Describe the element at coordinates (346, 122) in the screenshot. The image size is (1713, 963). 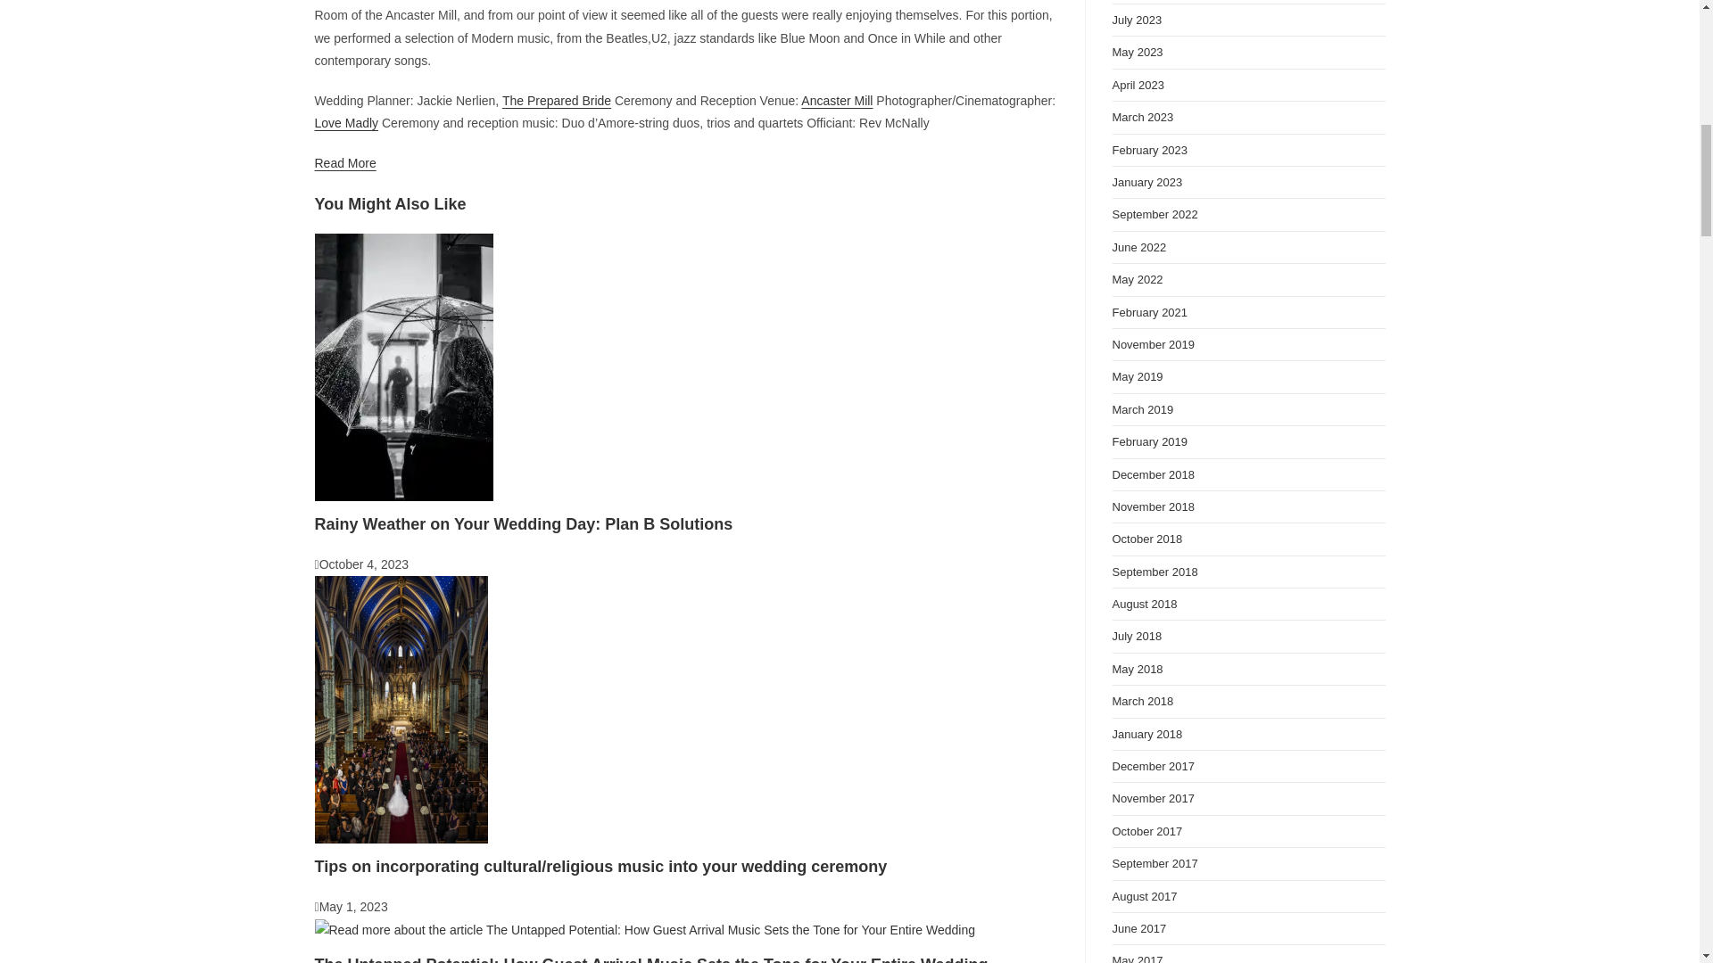
I see `Love Madly` at that location.